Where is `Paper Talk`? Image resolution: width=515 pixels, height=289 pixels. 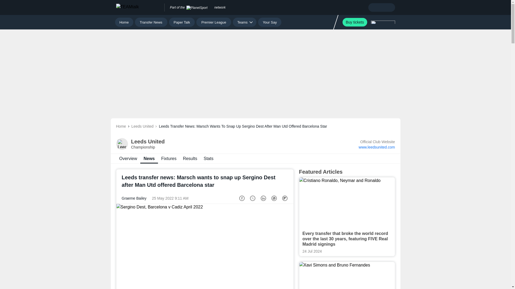 Paper Talk is located at coordinates (182, 22).